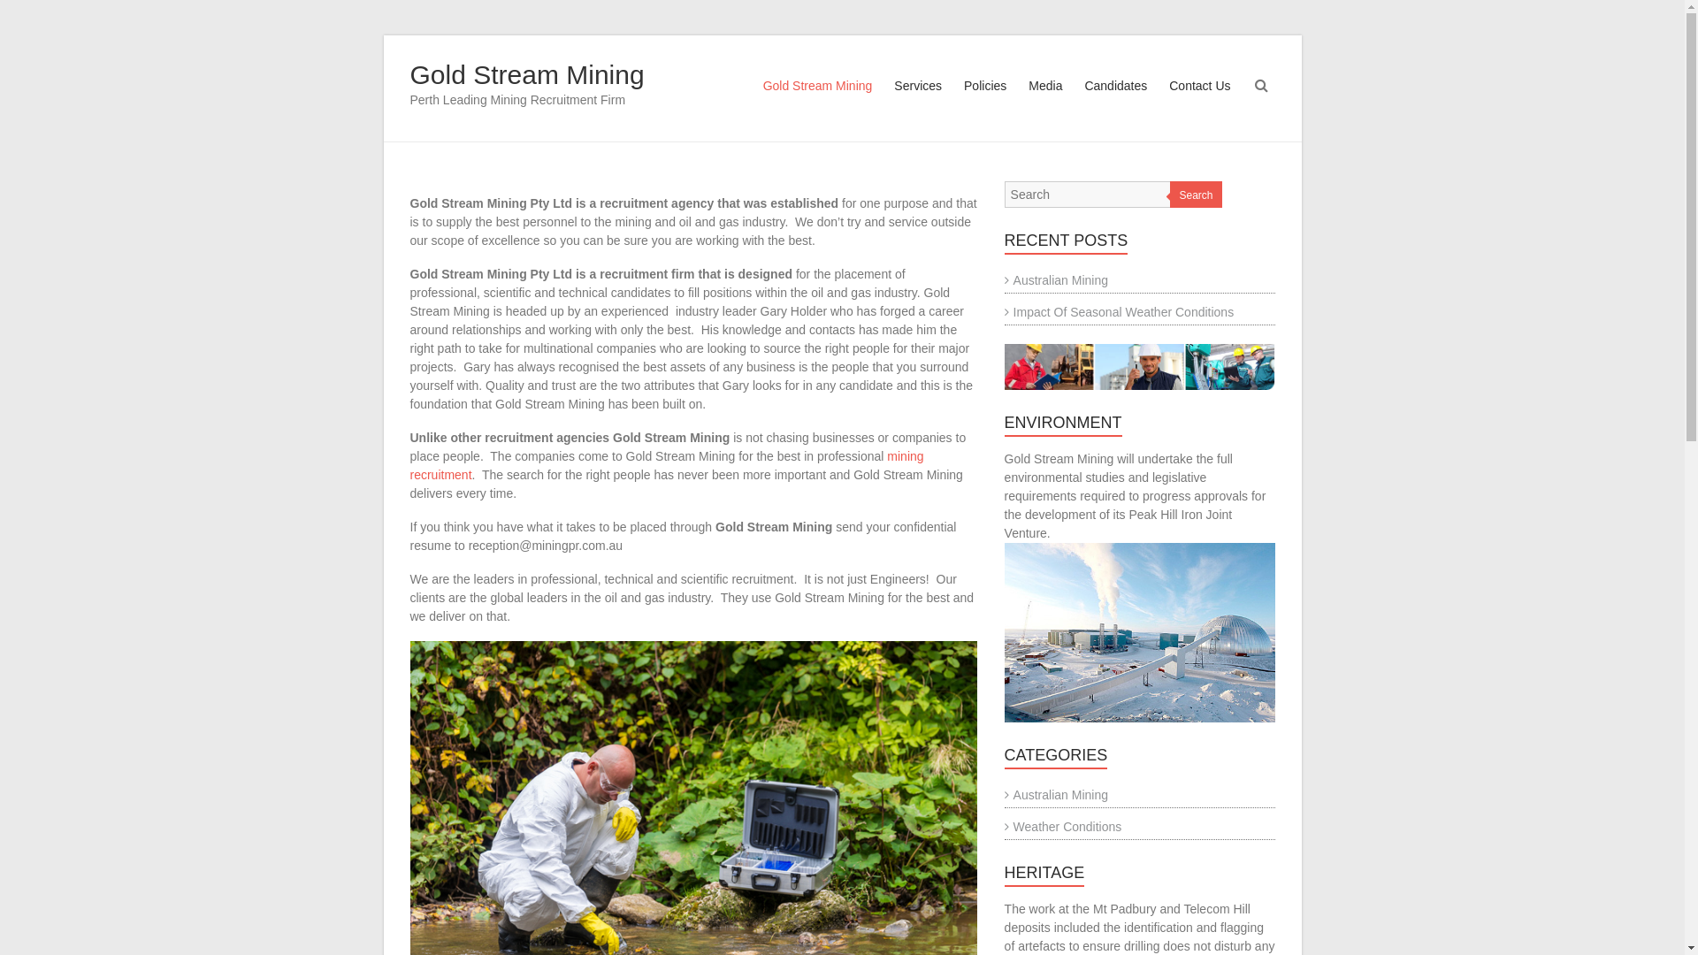 The height and width of the screenshot is (955, 1698). Describe the element at coordinates (1056, 280) in the screenshot. I see `Australian Mining` at that location.